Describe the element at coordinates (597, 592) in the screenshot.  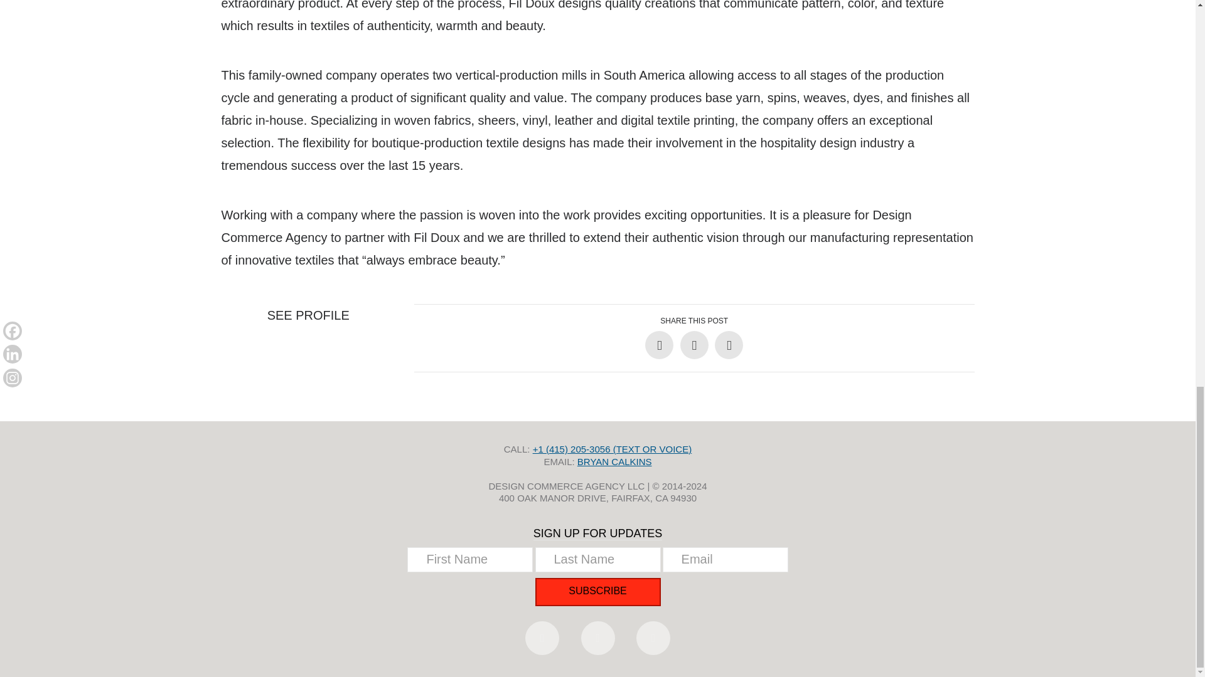
I see `Subscribe` at that location.